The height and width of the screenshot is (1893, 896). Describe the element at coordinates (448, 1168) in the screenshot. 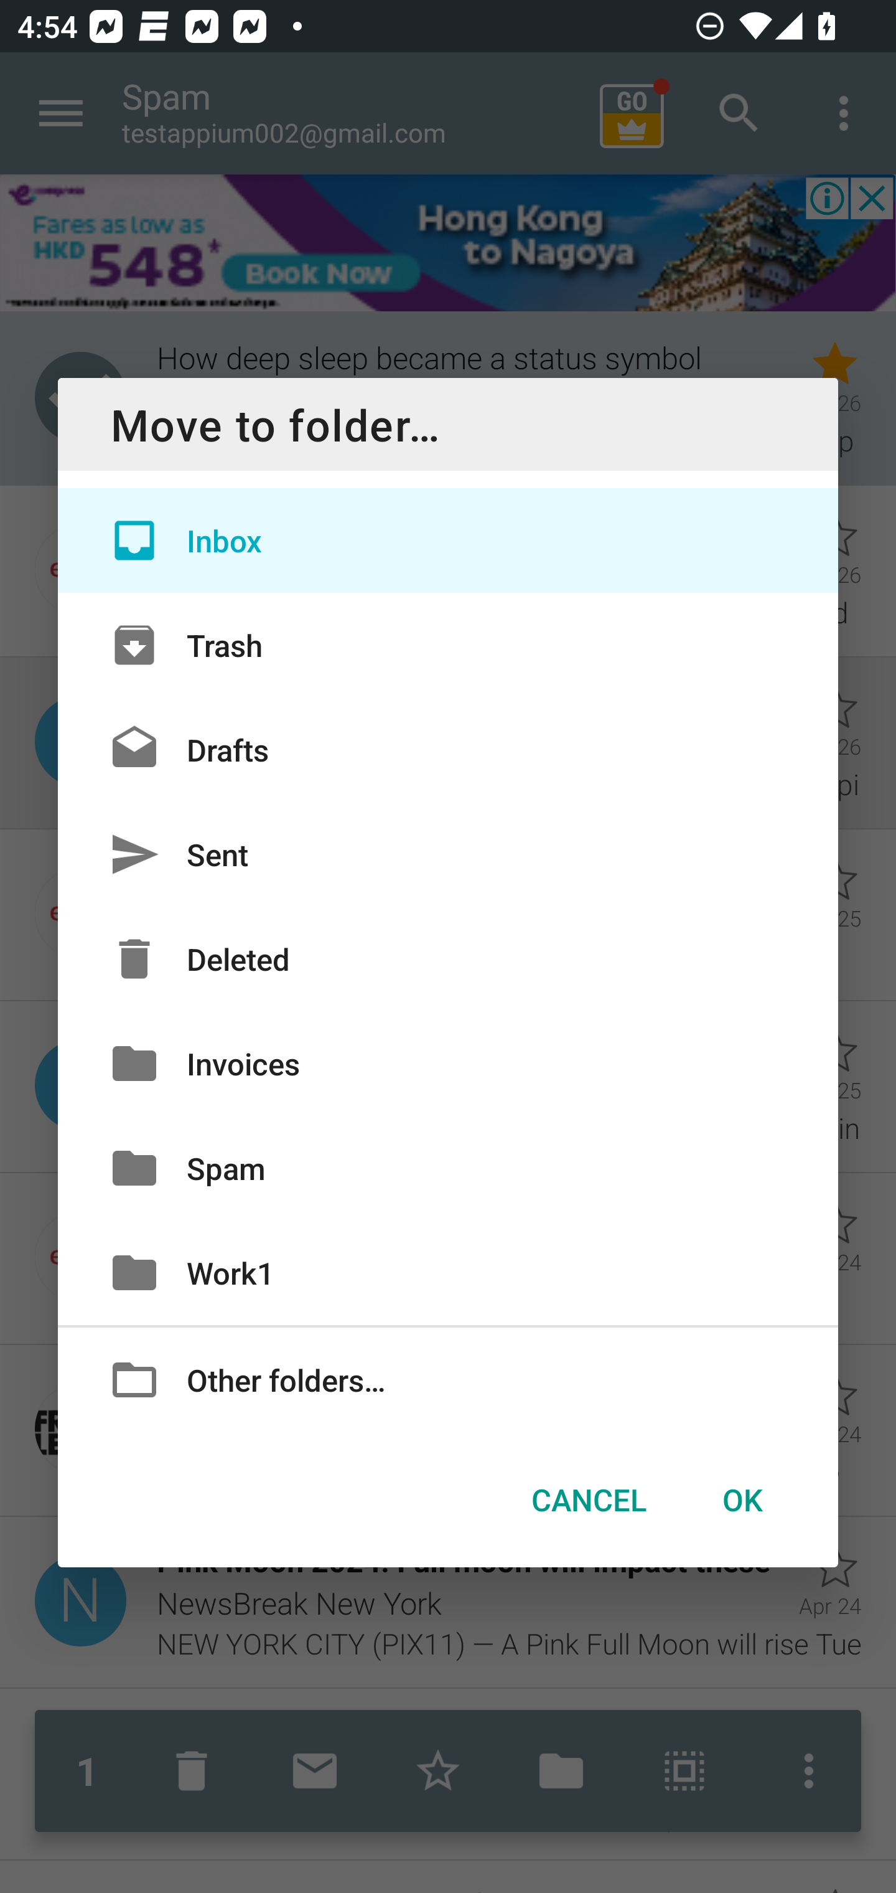

I see `Spam` at that location.